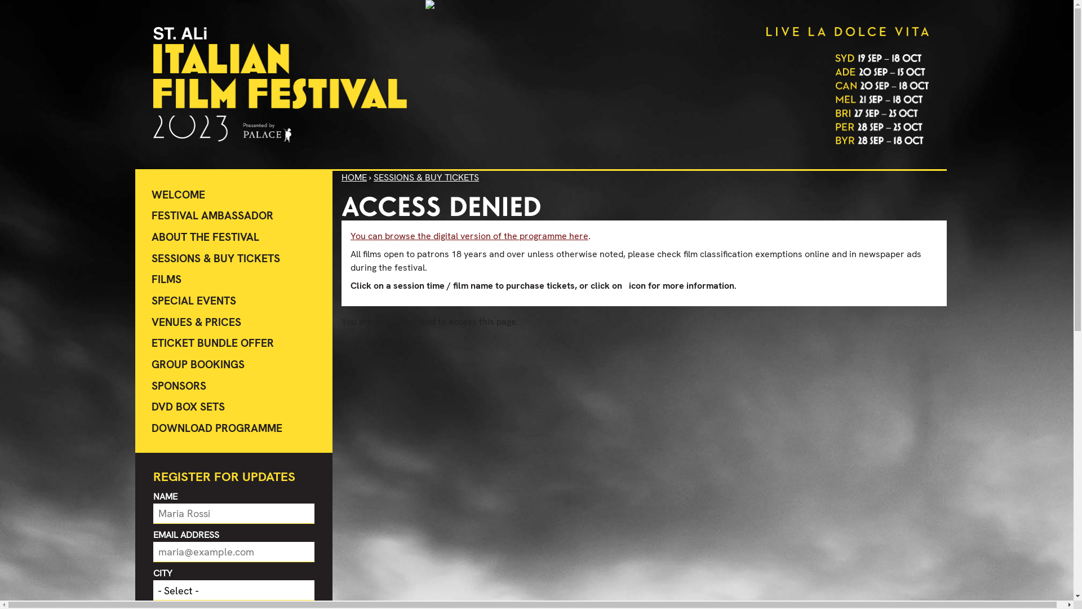 This screenshot has height=609, width=1082. Describe the element at coordinates (234, 259) in the screenshot. I see `SESSIONS & BUY TICKETS` at that location.